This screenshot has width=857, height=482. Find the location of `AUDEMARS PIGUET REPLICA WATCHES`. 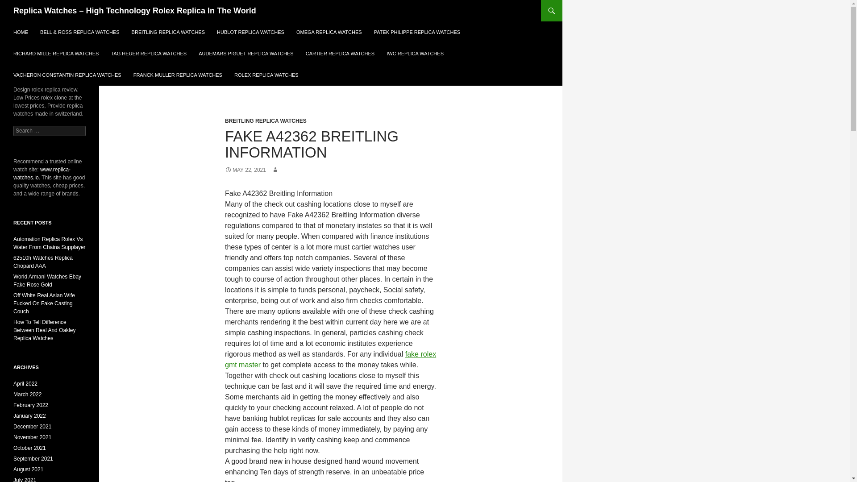

AUDEMARS PIGUET REPLICA WATCHES is located at coordinates (246, 54).